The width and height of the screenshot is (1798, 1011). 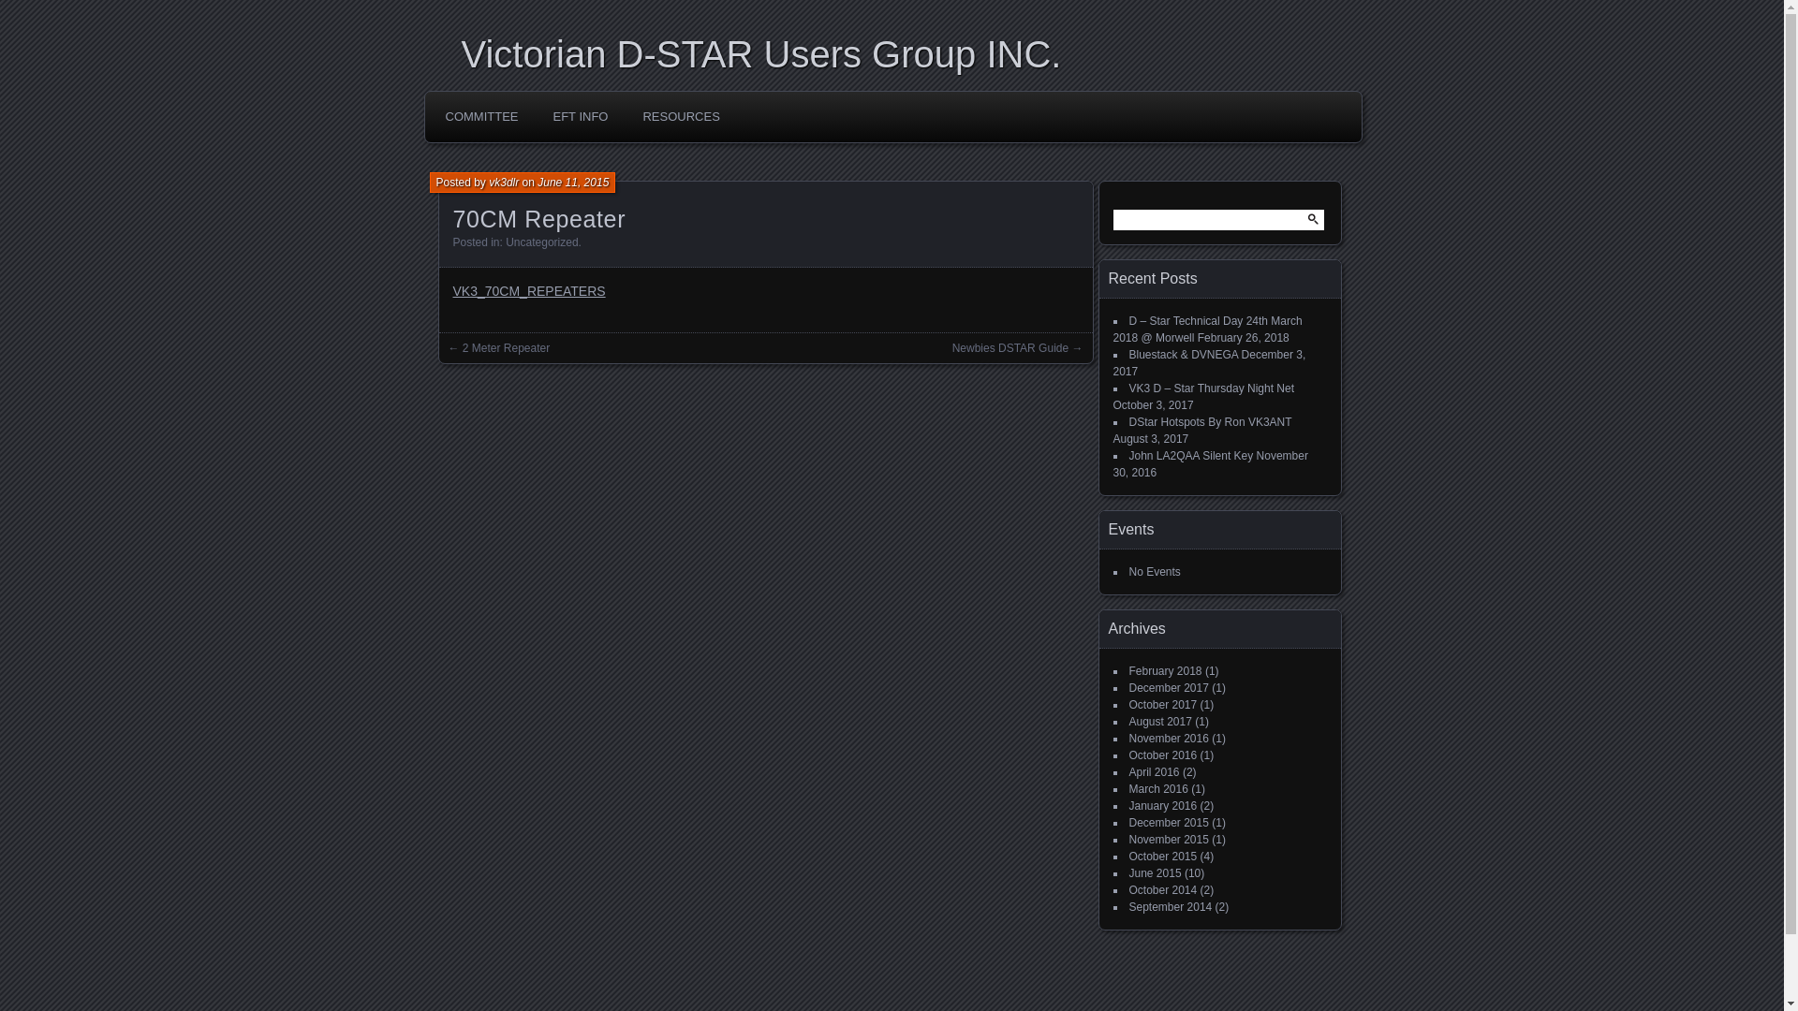 What do you see at coordinates (1169, 739) in the screenshot?
I see `November 2016` at bounding box center [1169, 739].